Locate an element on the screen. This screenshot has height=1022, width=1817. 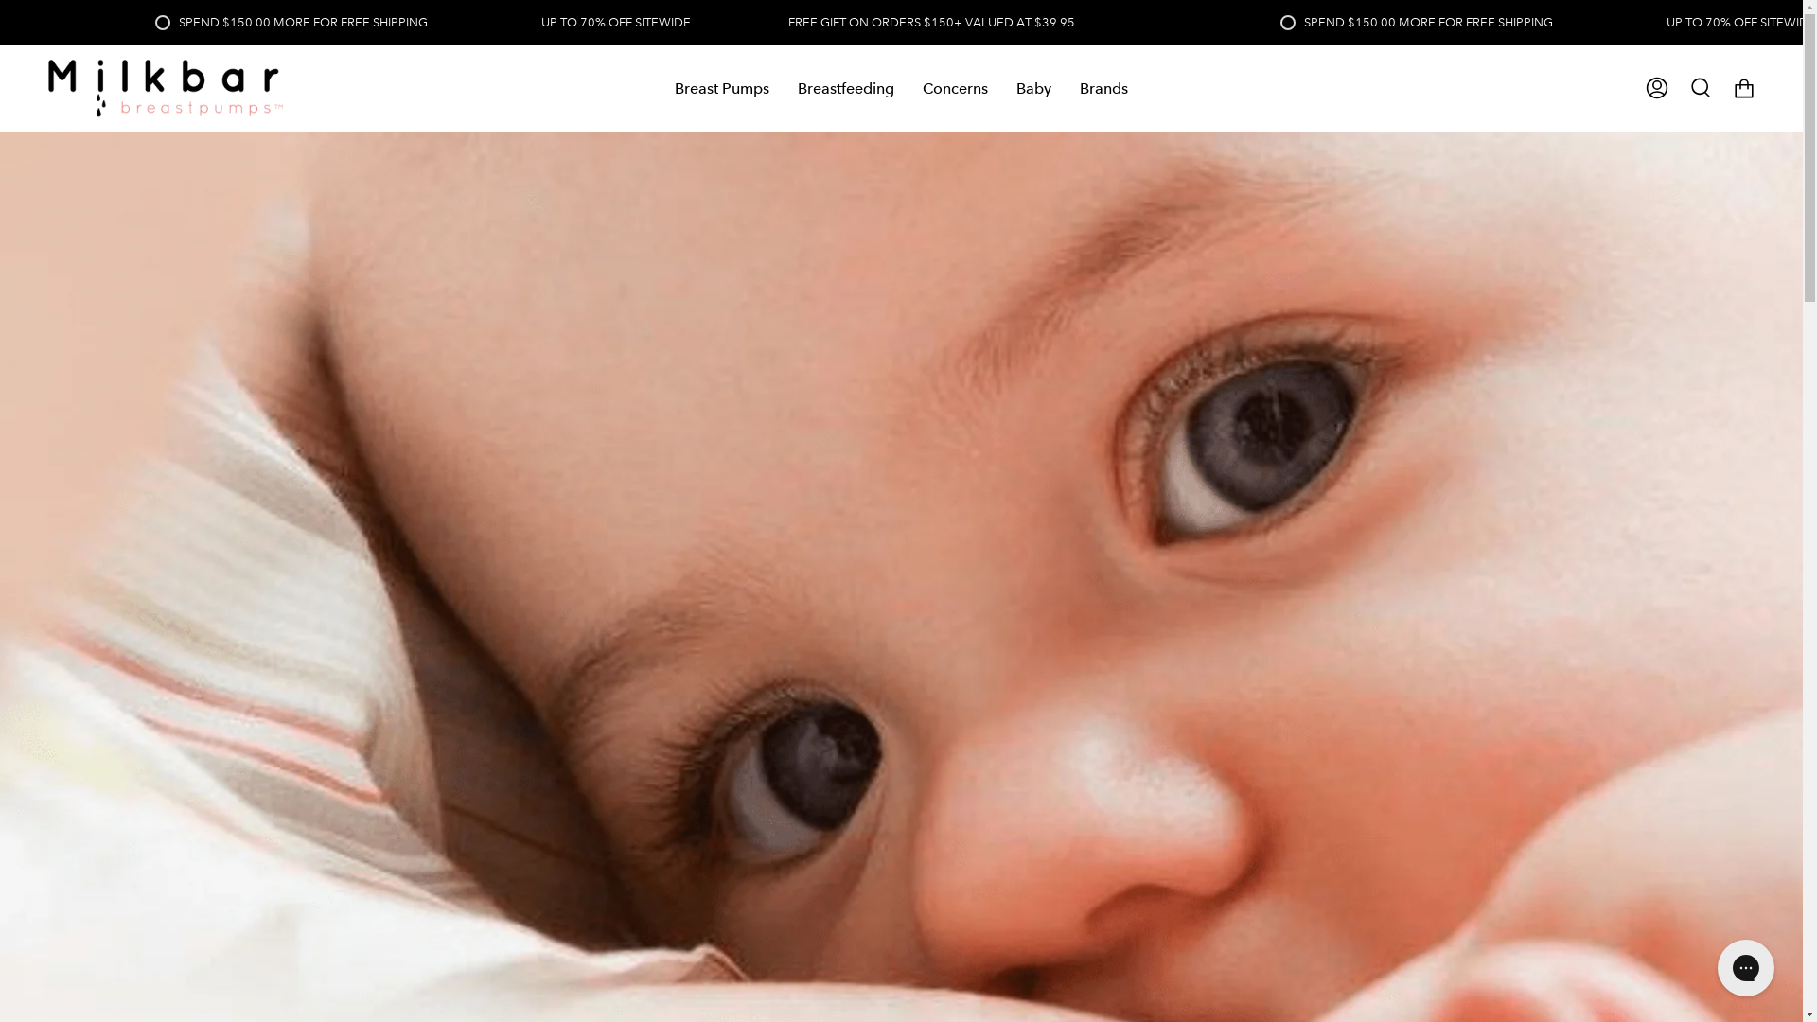
Breastfeeding is located at coordinates (846, 89).